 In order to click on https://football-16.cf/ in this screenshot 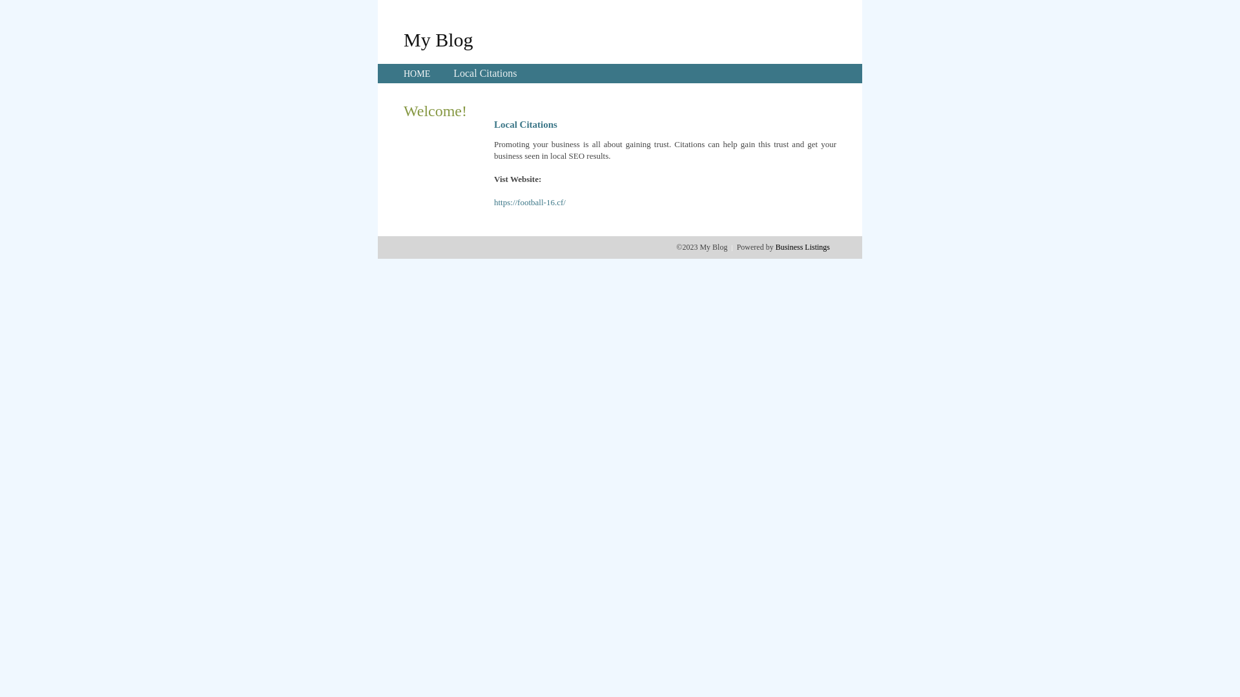, I will do `click(530, 203)`.